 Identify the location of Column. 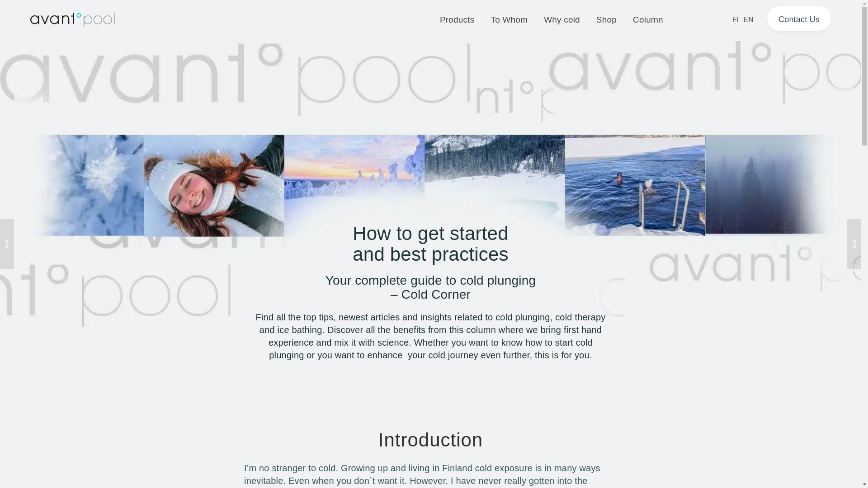
(648, 20).